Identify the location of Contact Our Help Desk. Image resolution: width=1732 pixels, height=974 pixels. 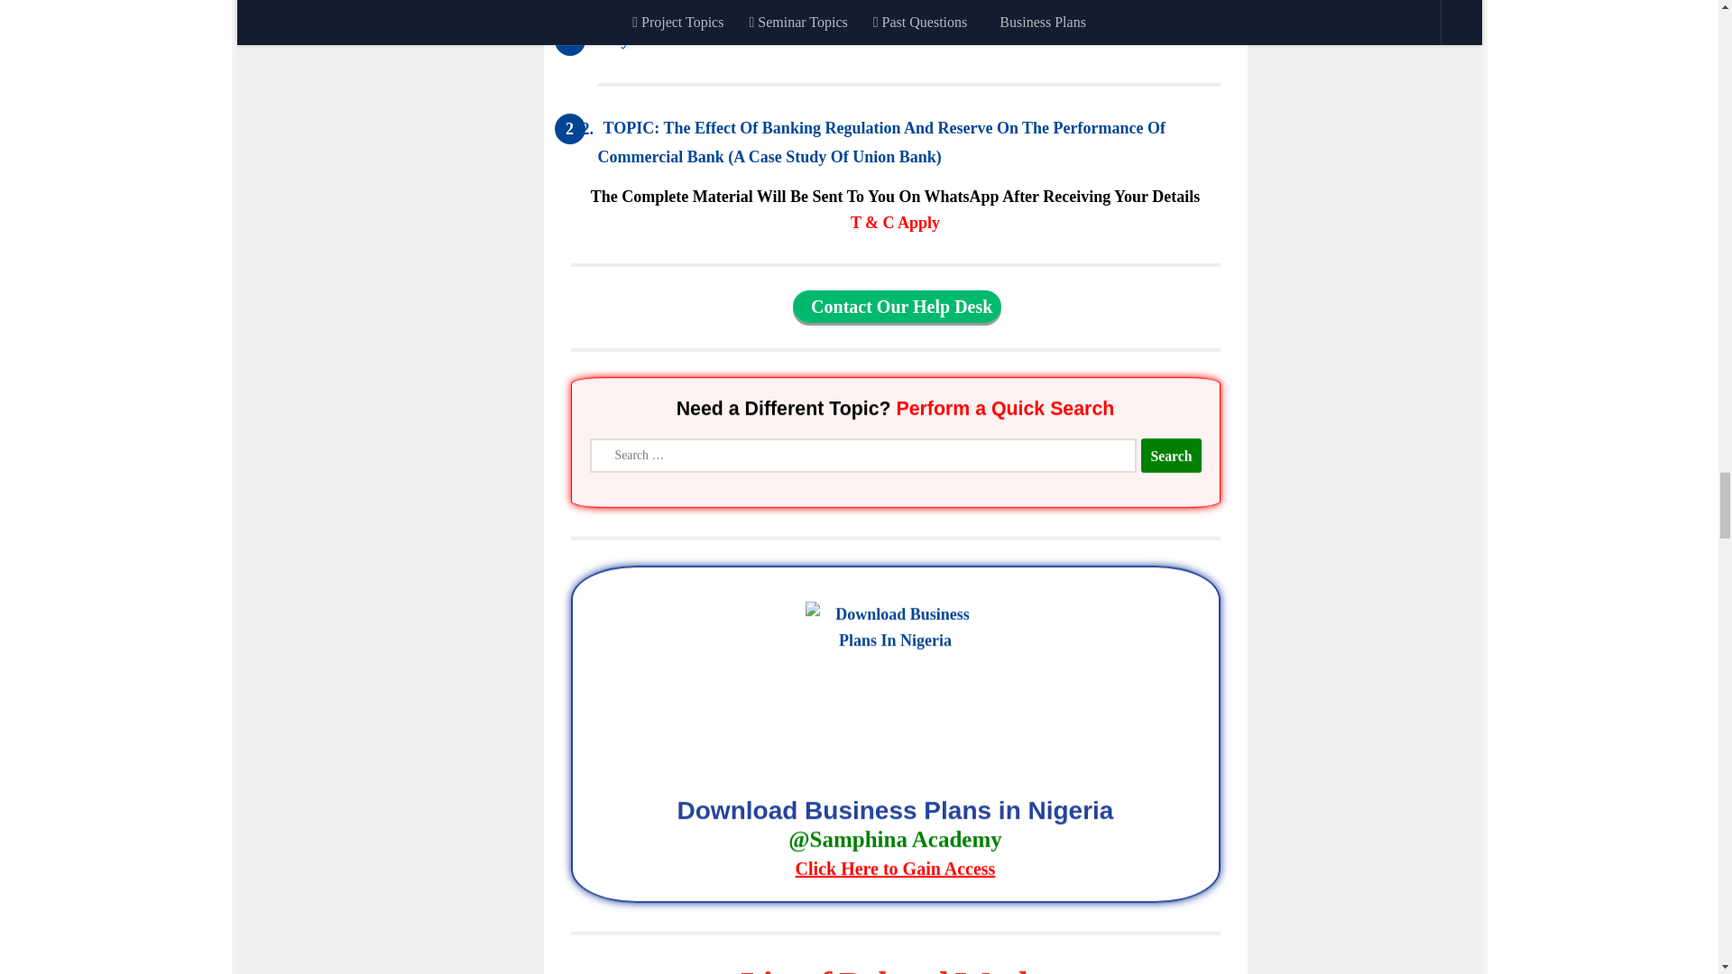
(897, 306).